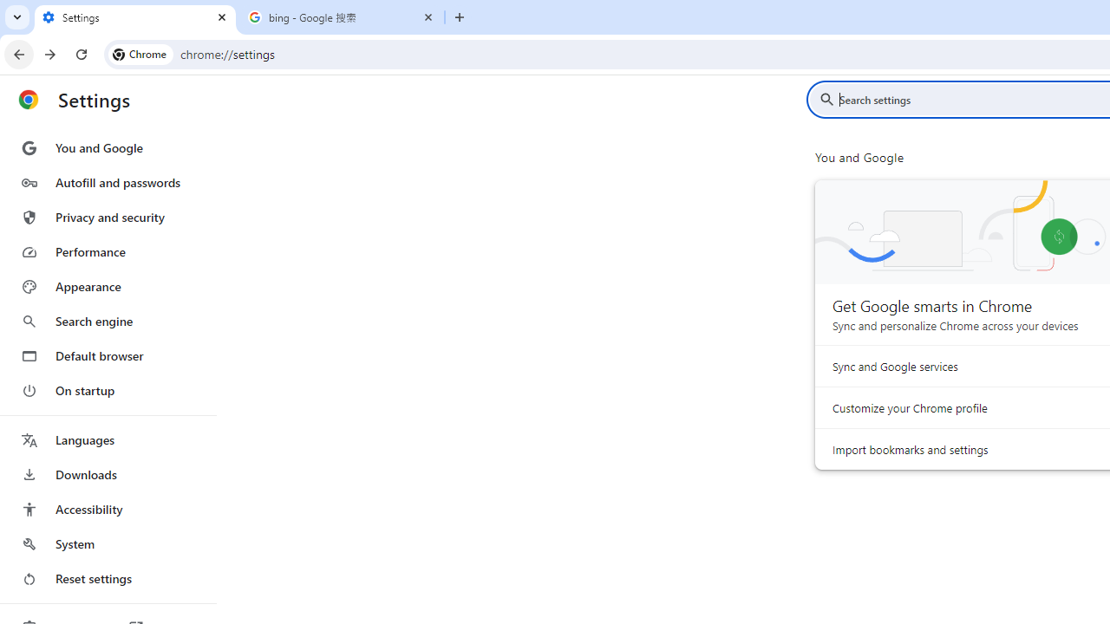  Describe the element at coordinates (108, 475) in the screenshot. I see `Downloads` at that location.